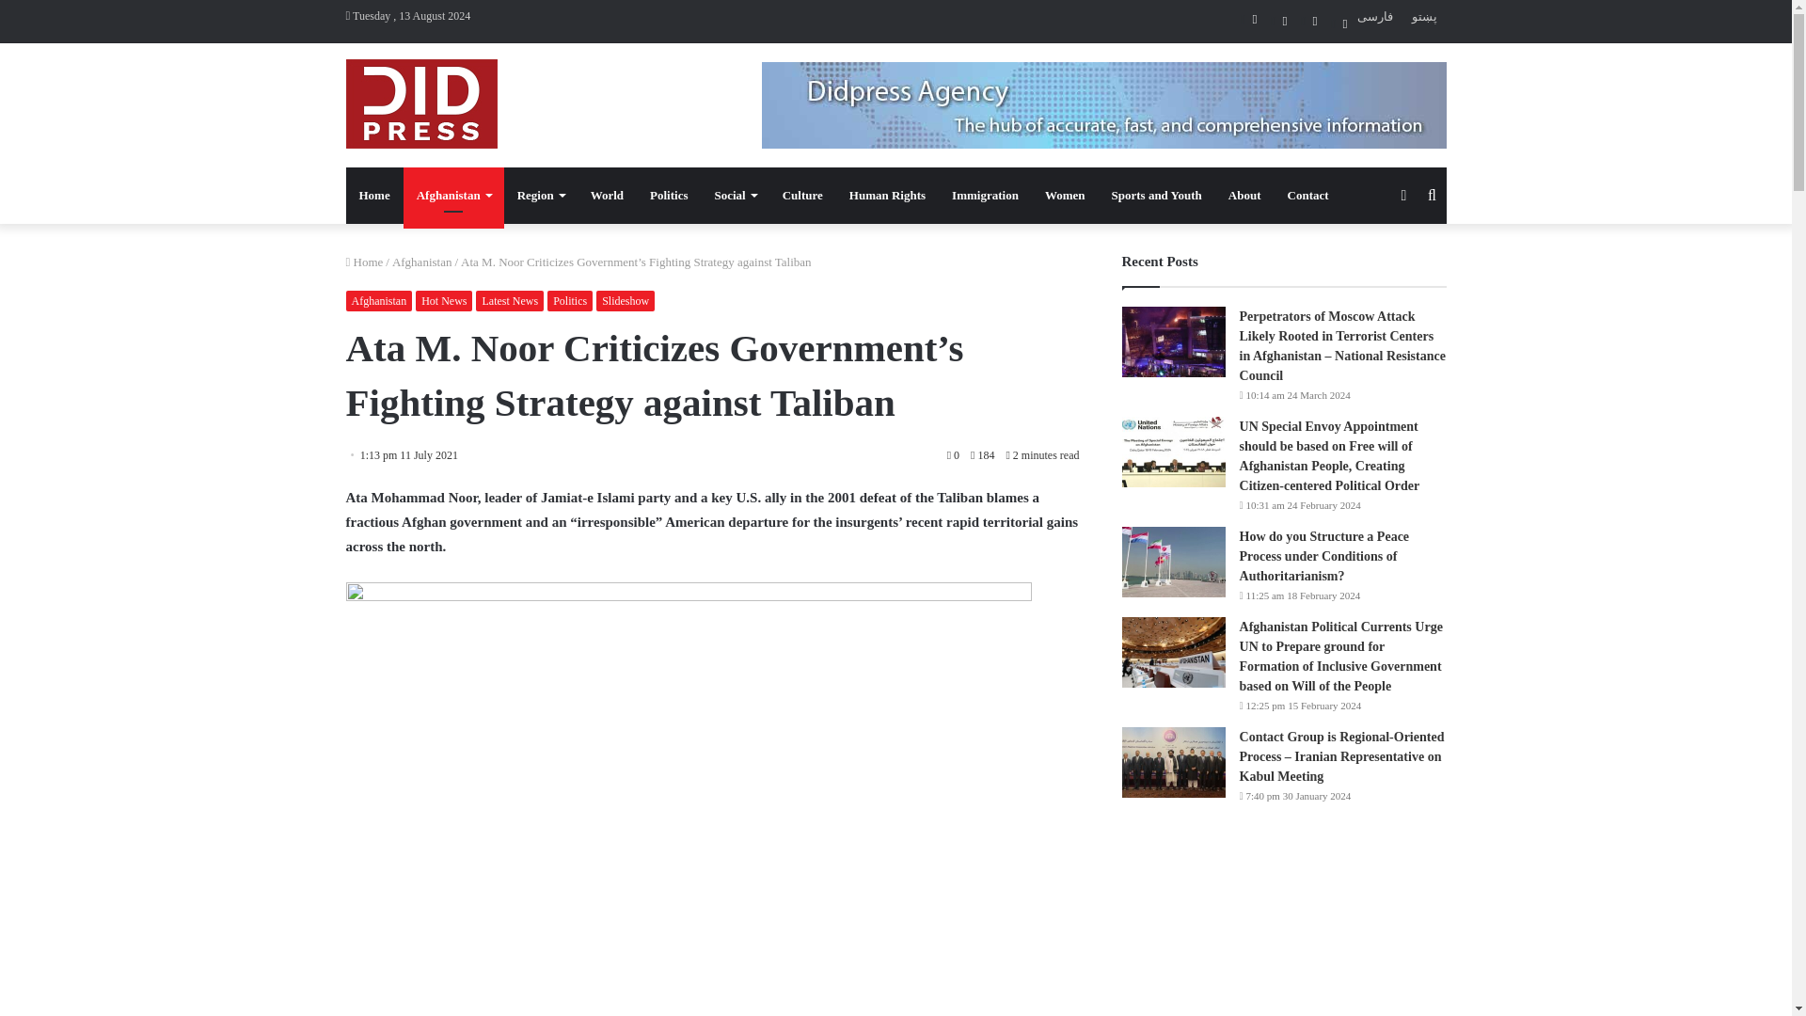 This screenshot has width=1806, height=1016. What do you see at coordinates (374, 196) in the screenshot?
I see `Home` at bounding box center [374, 196].